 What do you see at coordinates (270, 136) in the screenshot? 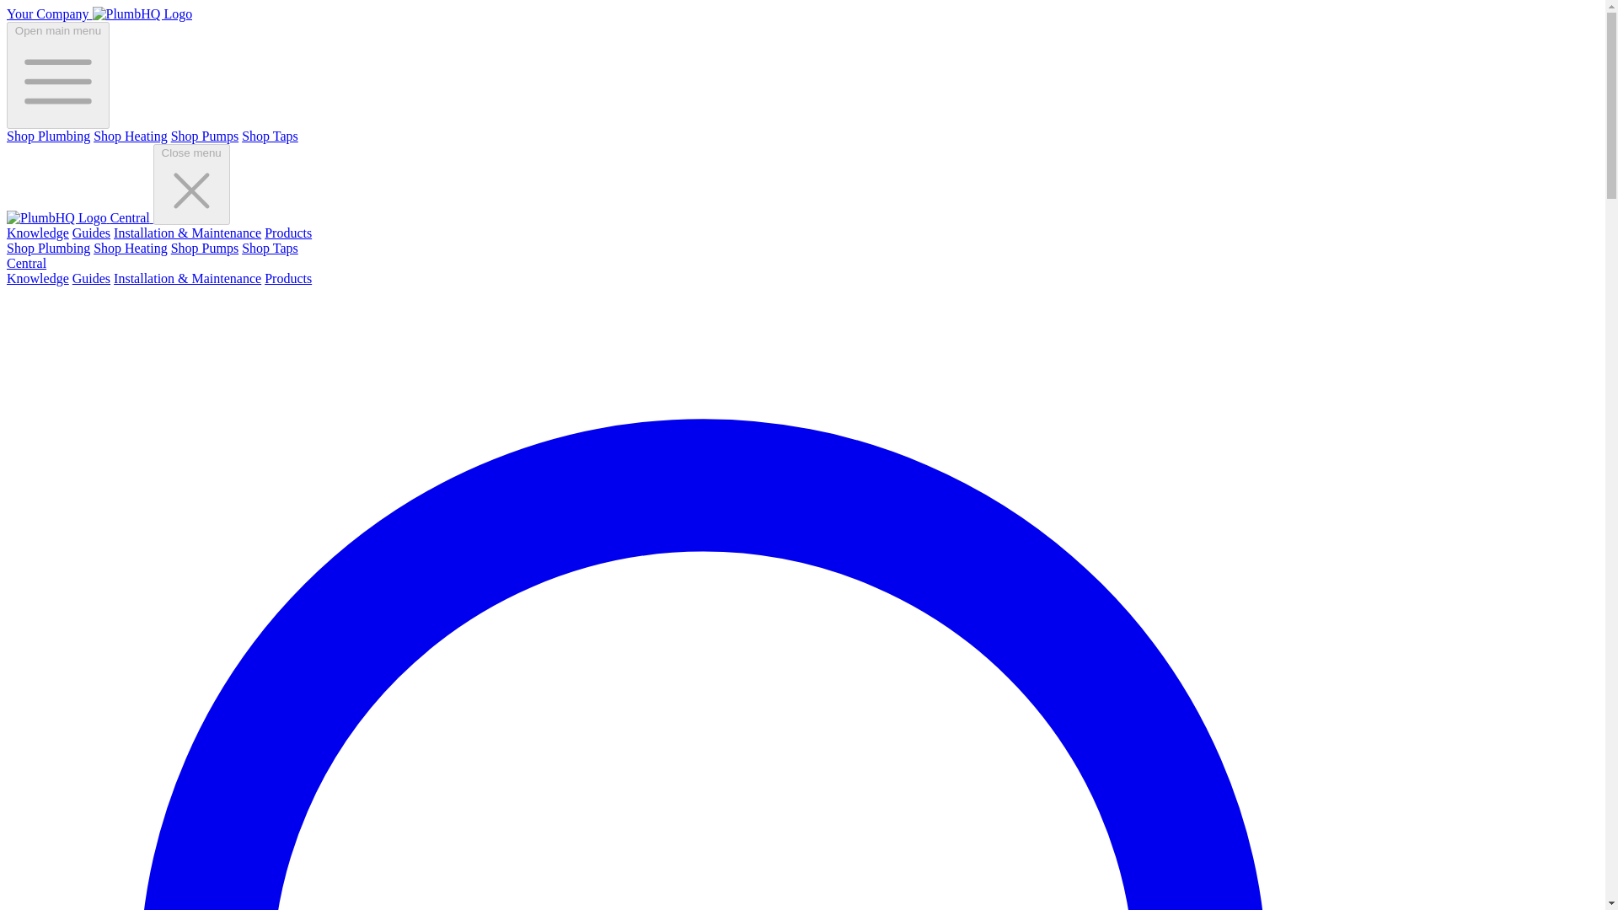
I see `Shop Taps` at bounding box center [270, 136].